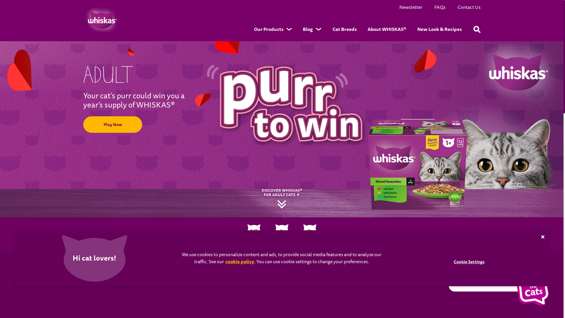  I want to click on Contact Us, so click(469, 8).